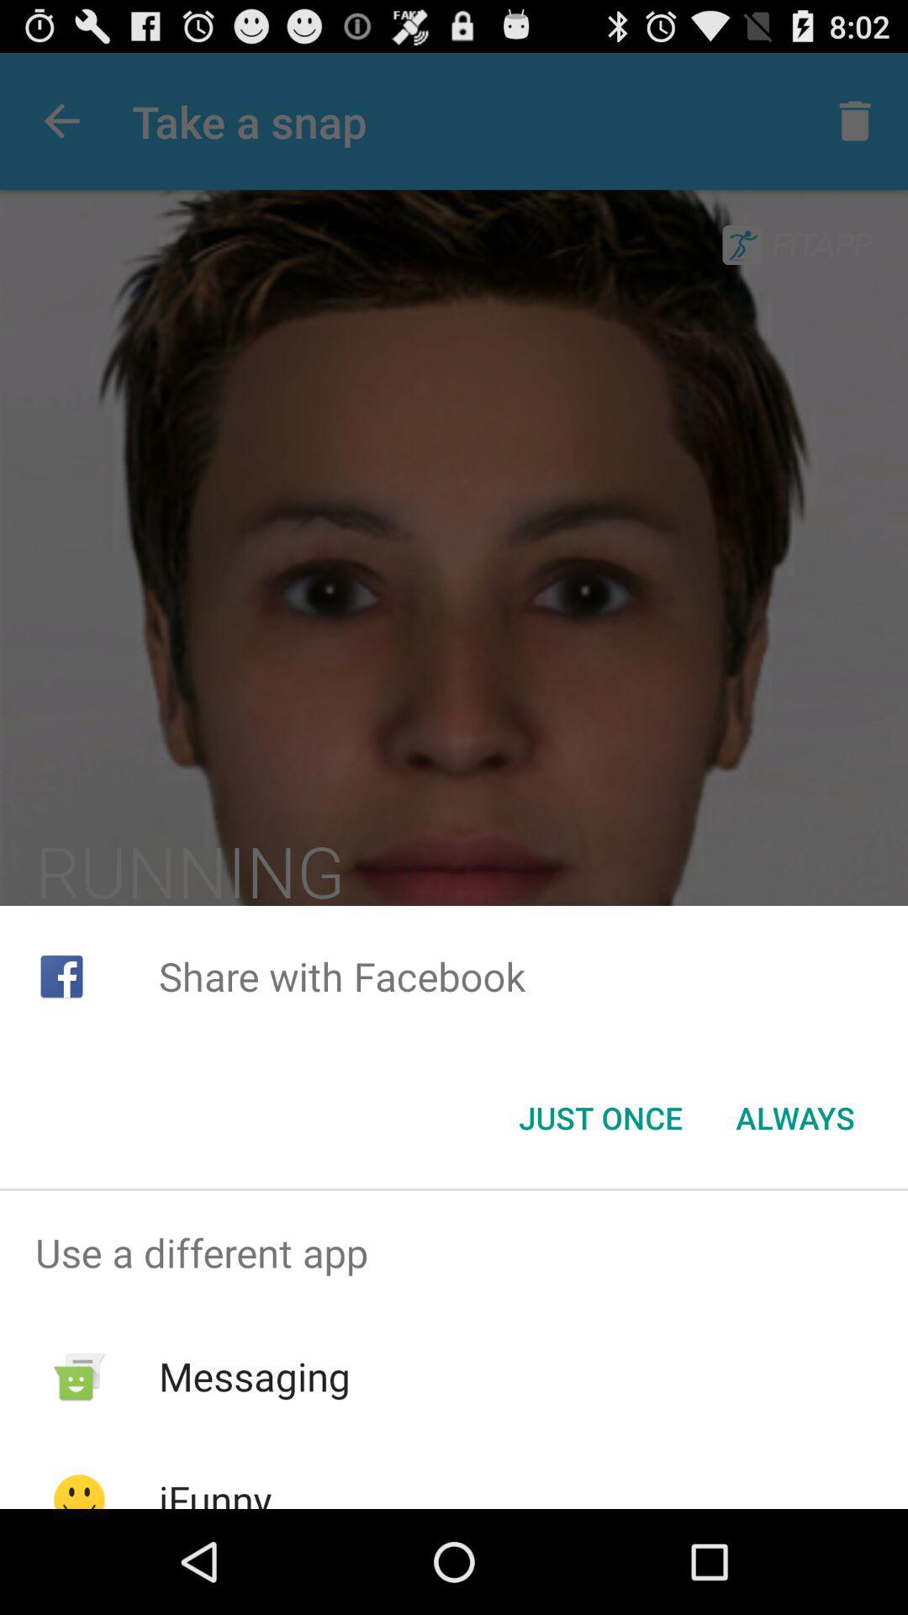 The image size is (908, 1615). Describe the element at coordinates (795, 1118) in the screenshot. I see `turn off icon next to just once icon` at that location.